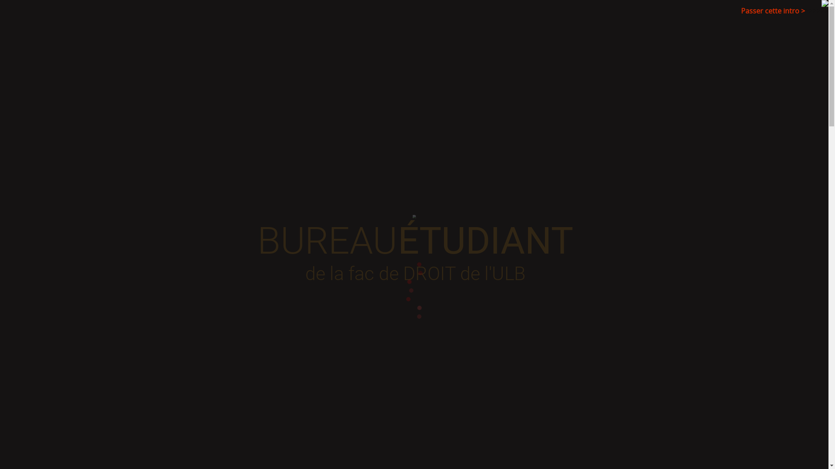  I want to click on Passer cette intro >, so click(773, 11).